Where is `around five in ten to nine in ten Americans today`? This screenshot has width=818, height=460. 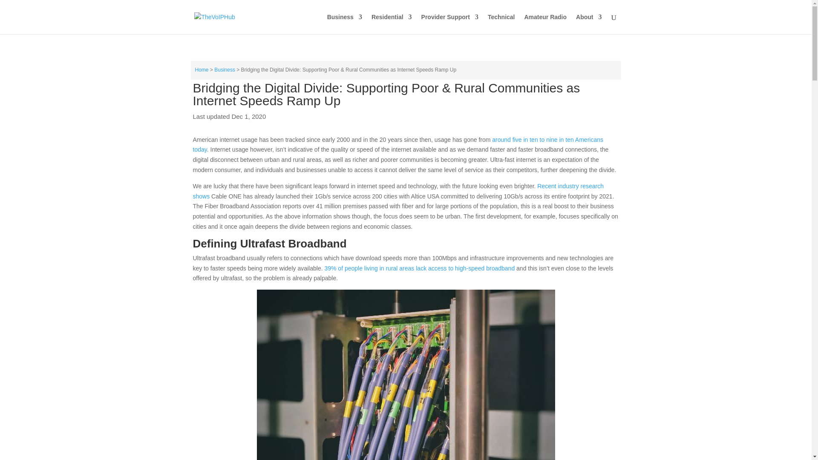 around five in ten to nine in ten Americans today is located at coordinates (398, 144).